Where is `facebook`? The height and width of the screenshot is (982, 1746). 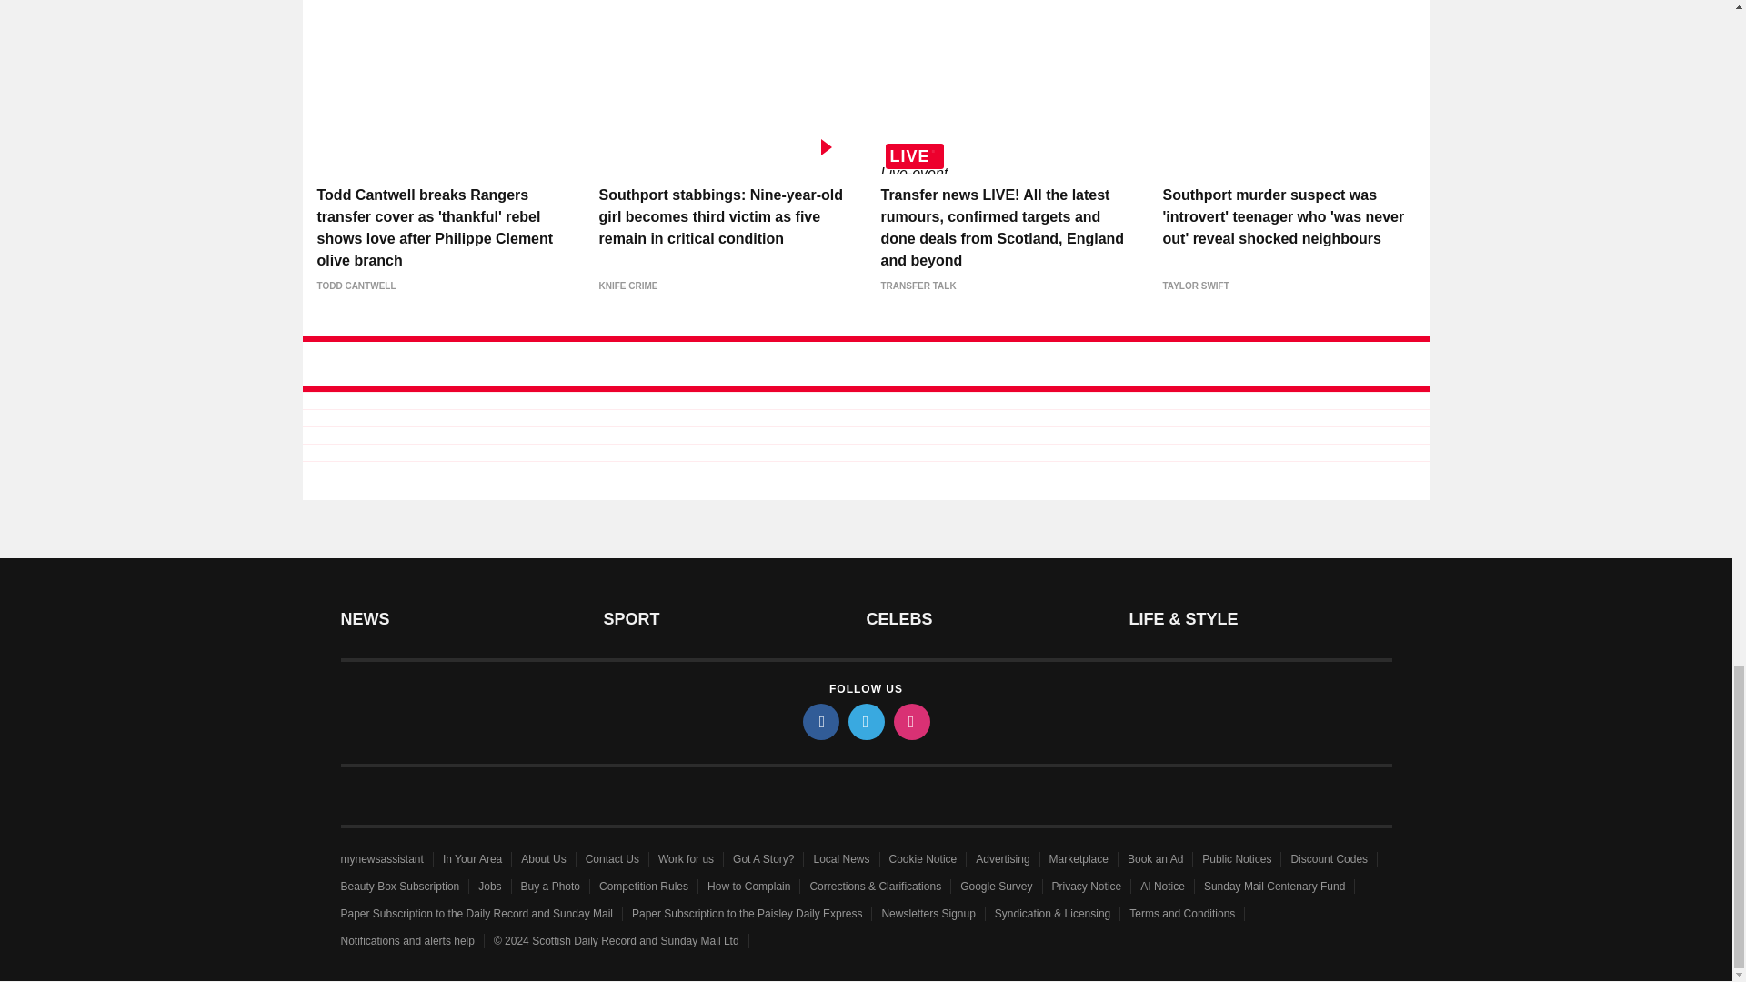
facebook is located at coordinates (819, 722).